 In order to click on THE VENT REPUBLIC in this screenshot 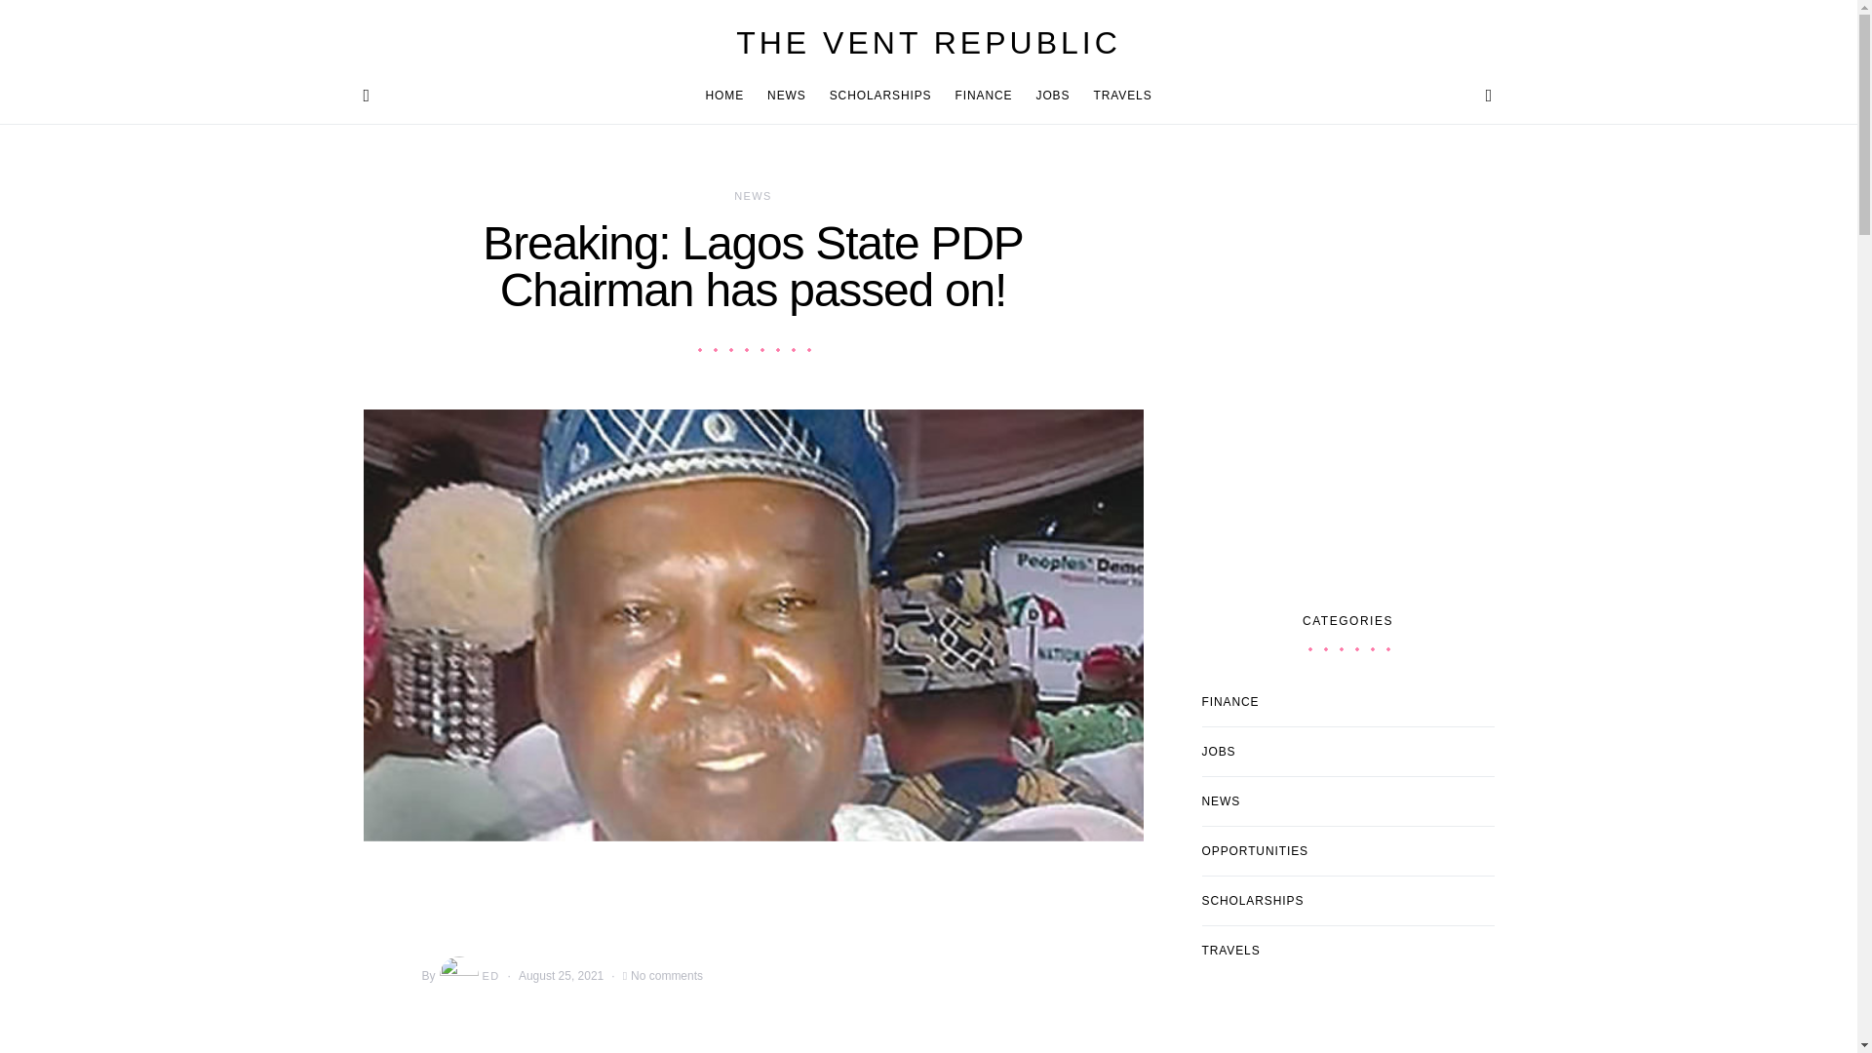, I will do `click(928, 43)`.